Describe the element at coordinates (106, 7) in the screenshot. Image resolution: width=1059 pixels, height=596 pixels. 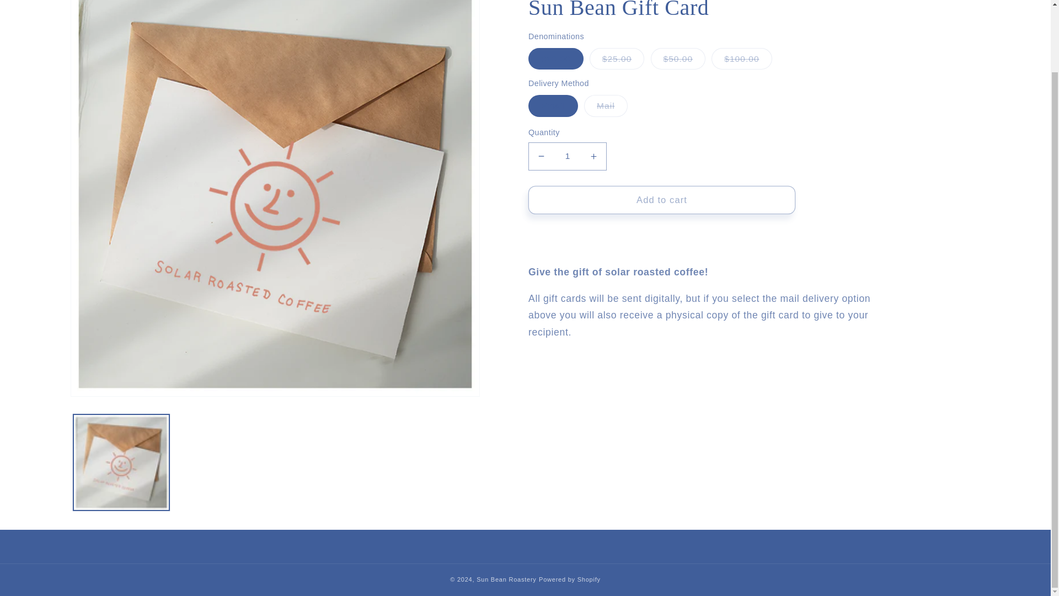
I see `Skip to product information` at that location.